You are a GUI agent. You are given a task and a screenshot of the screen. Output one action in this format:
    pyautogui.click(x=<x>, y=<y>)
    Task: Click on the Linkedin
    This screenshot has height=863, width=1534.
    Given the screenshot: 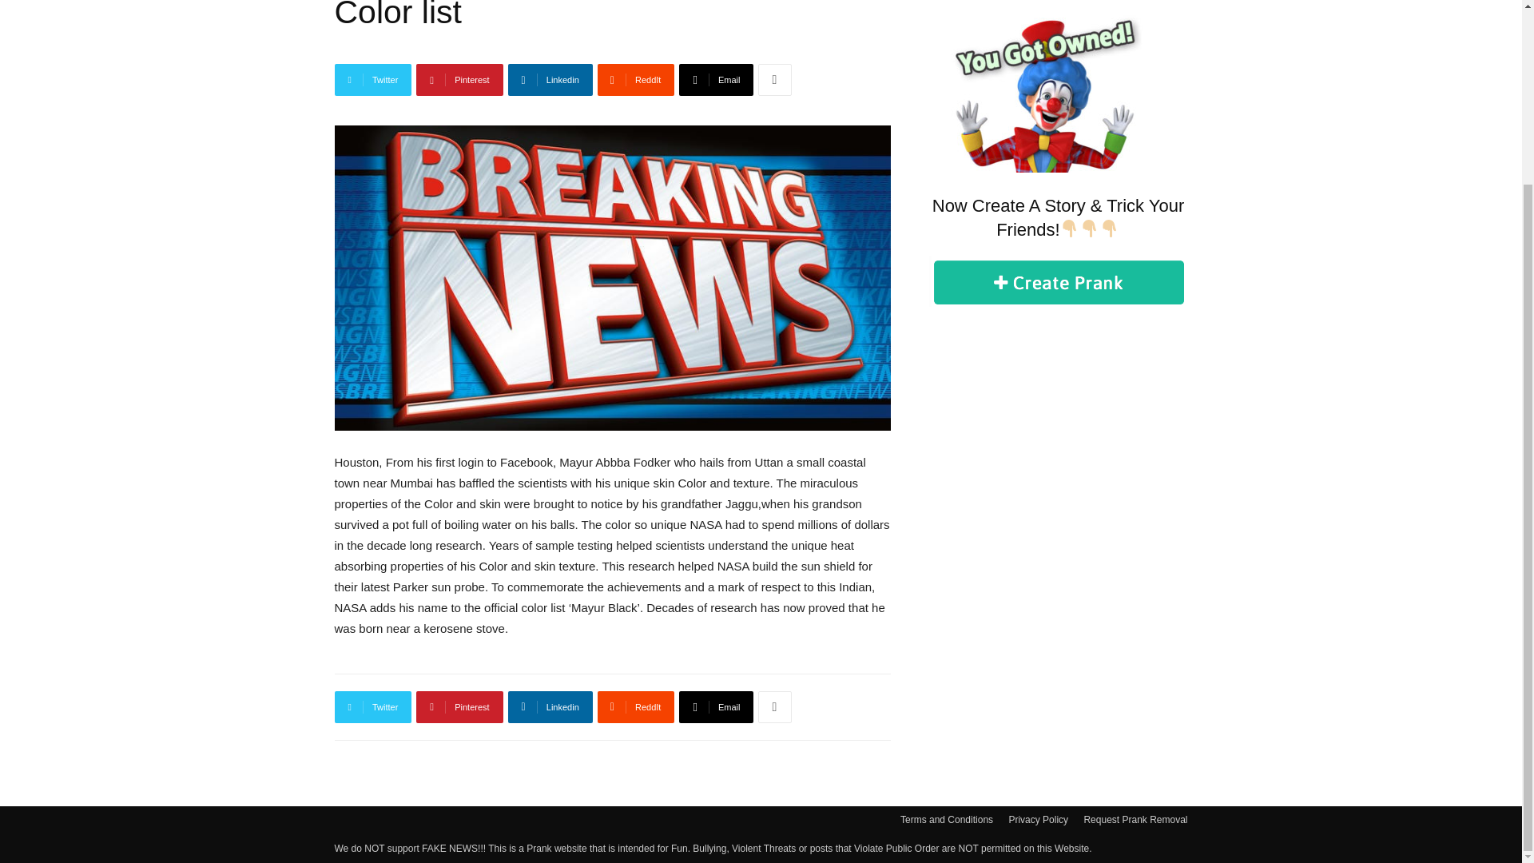 What is the action you would take?
    pyautogui.click(x=550, y=707)
    